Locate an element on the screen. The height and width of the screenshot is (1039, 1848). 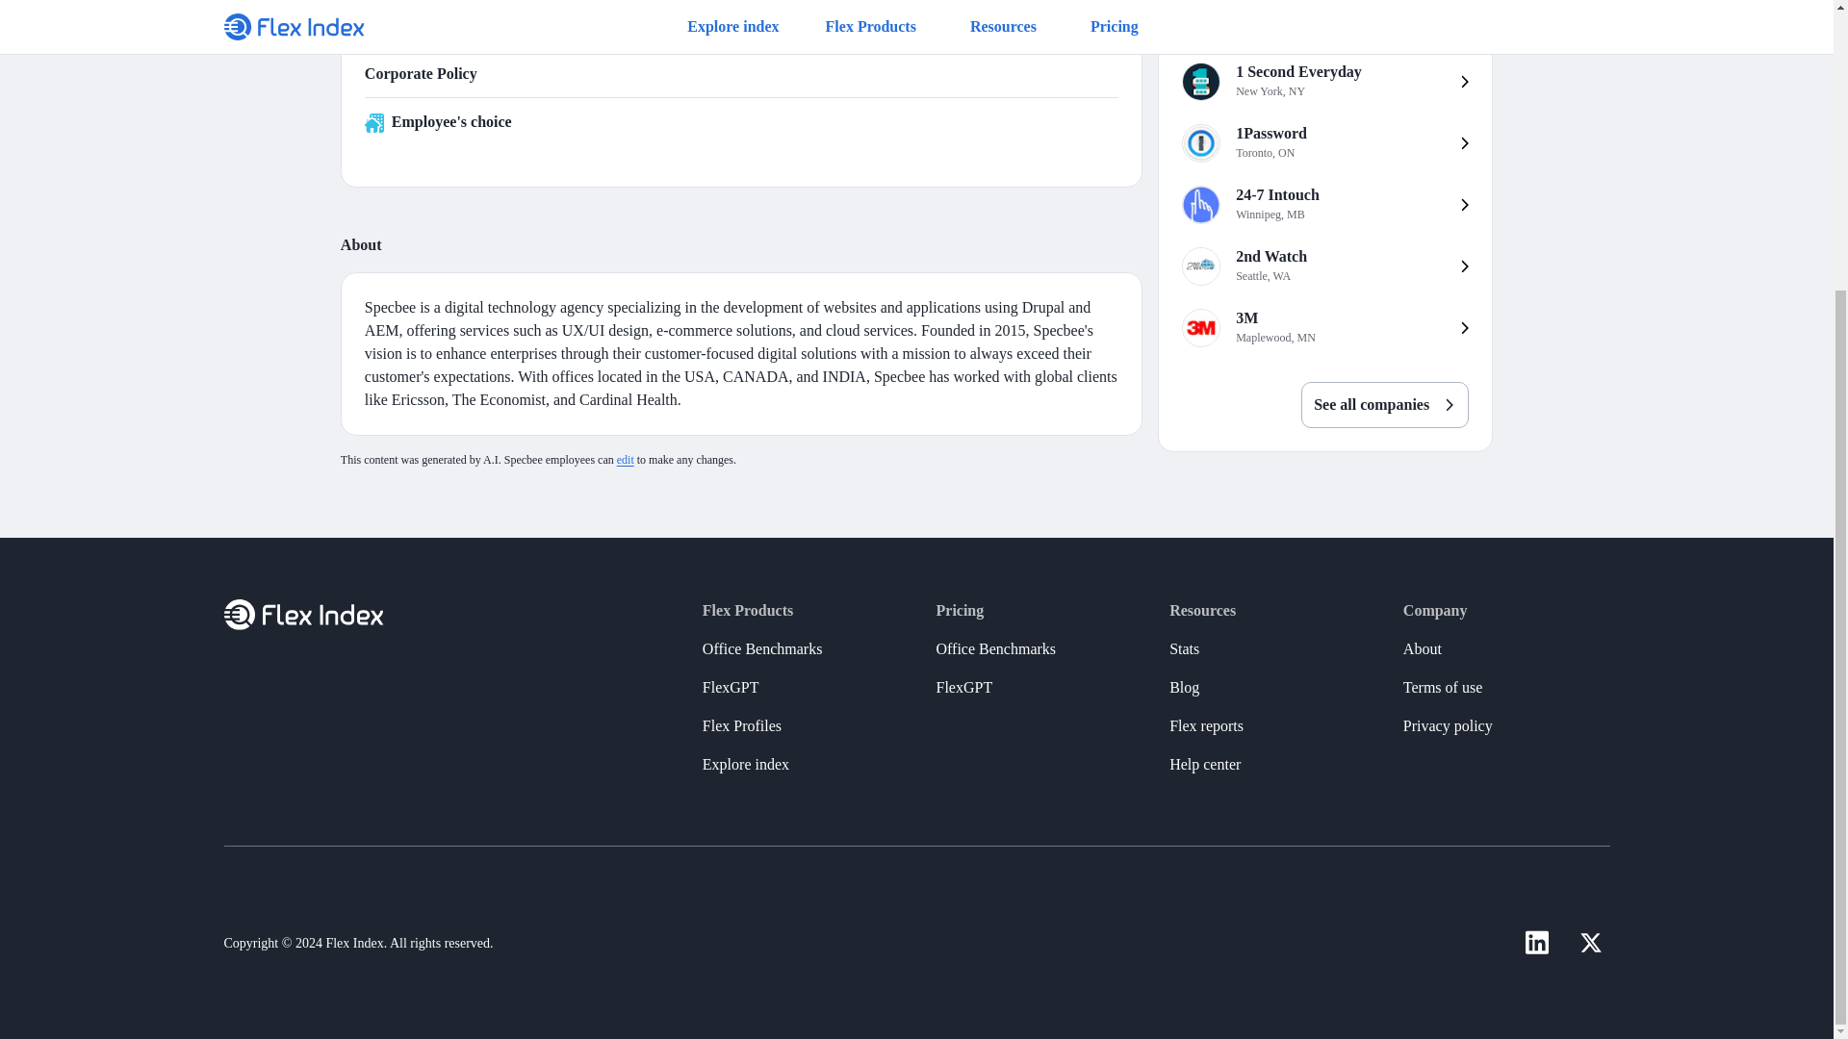
Explore index is located at coordinates (1324, 205).